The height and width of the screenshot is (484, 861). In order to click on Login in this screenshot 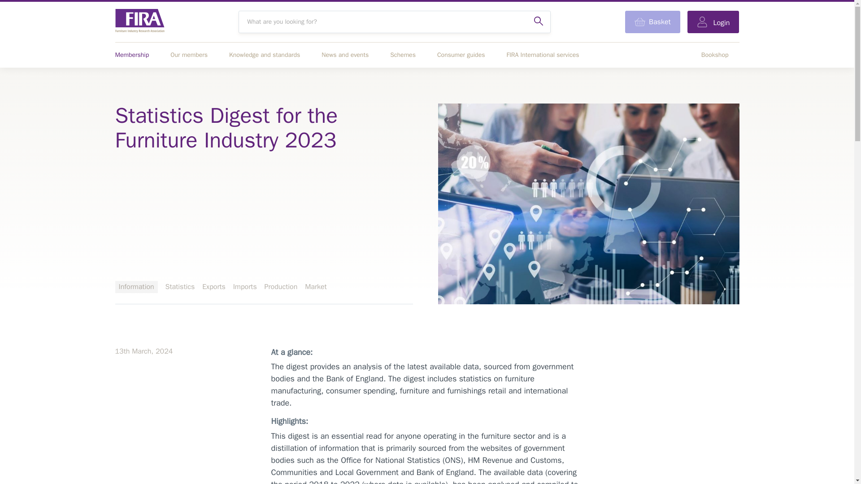, I will do `click(713, 22)`.